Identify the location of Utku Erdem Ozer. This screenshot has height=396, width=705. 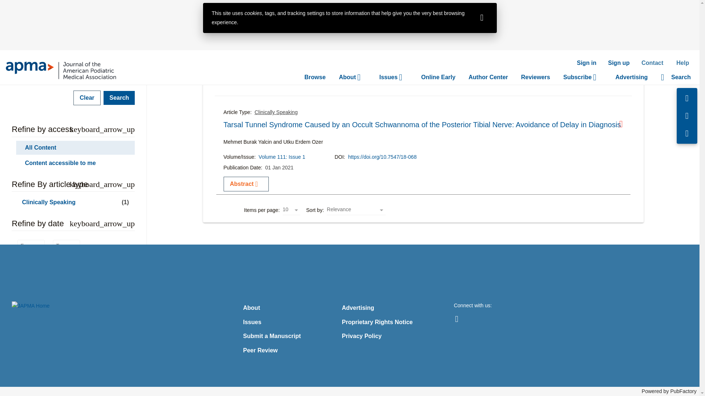
(116, 64).